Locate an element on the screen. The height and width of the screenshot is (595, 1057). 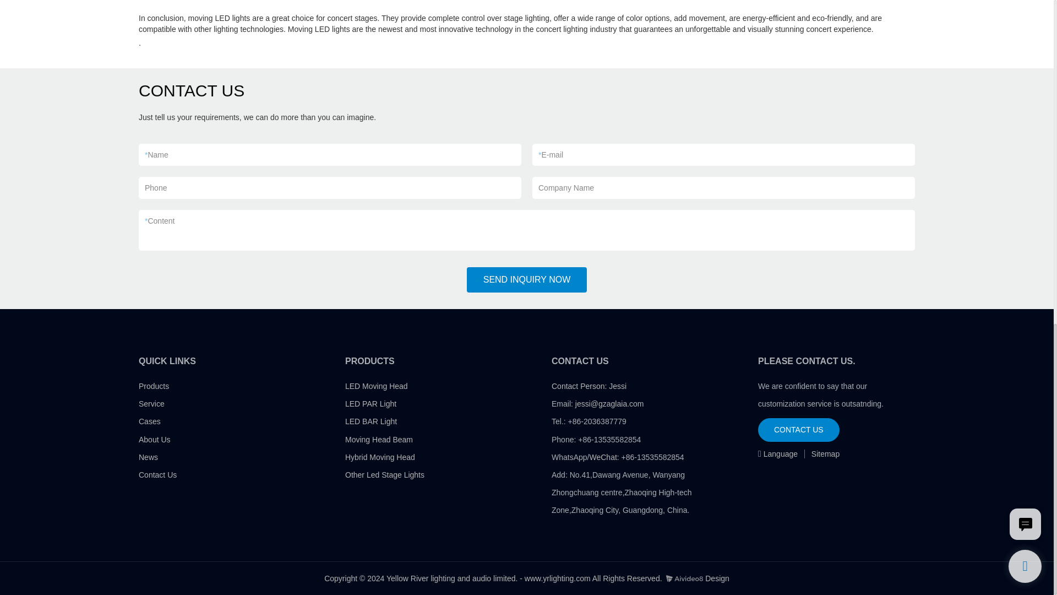
About Us is located at coordinates (154, 439).